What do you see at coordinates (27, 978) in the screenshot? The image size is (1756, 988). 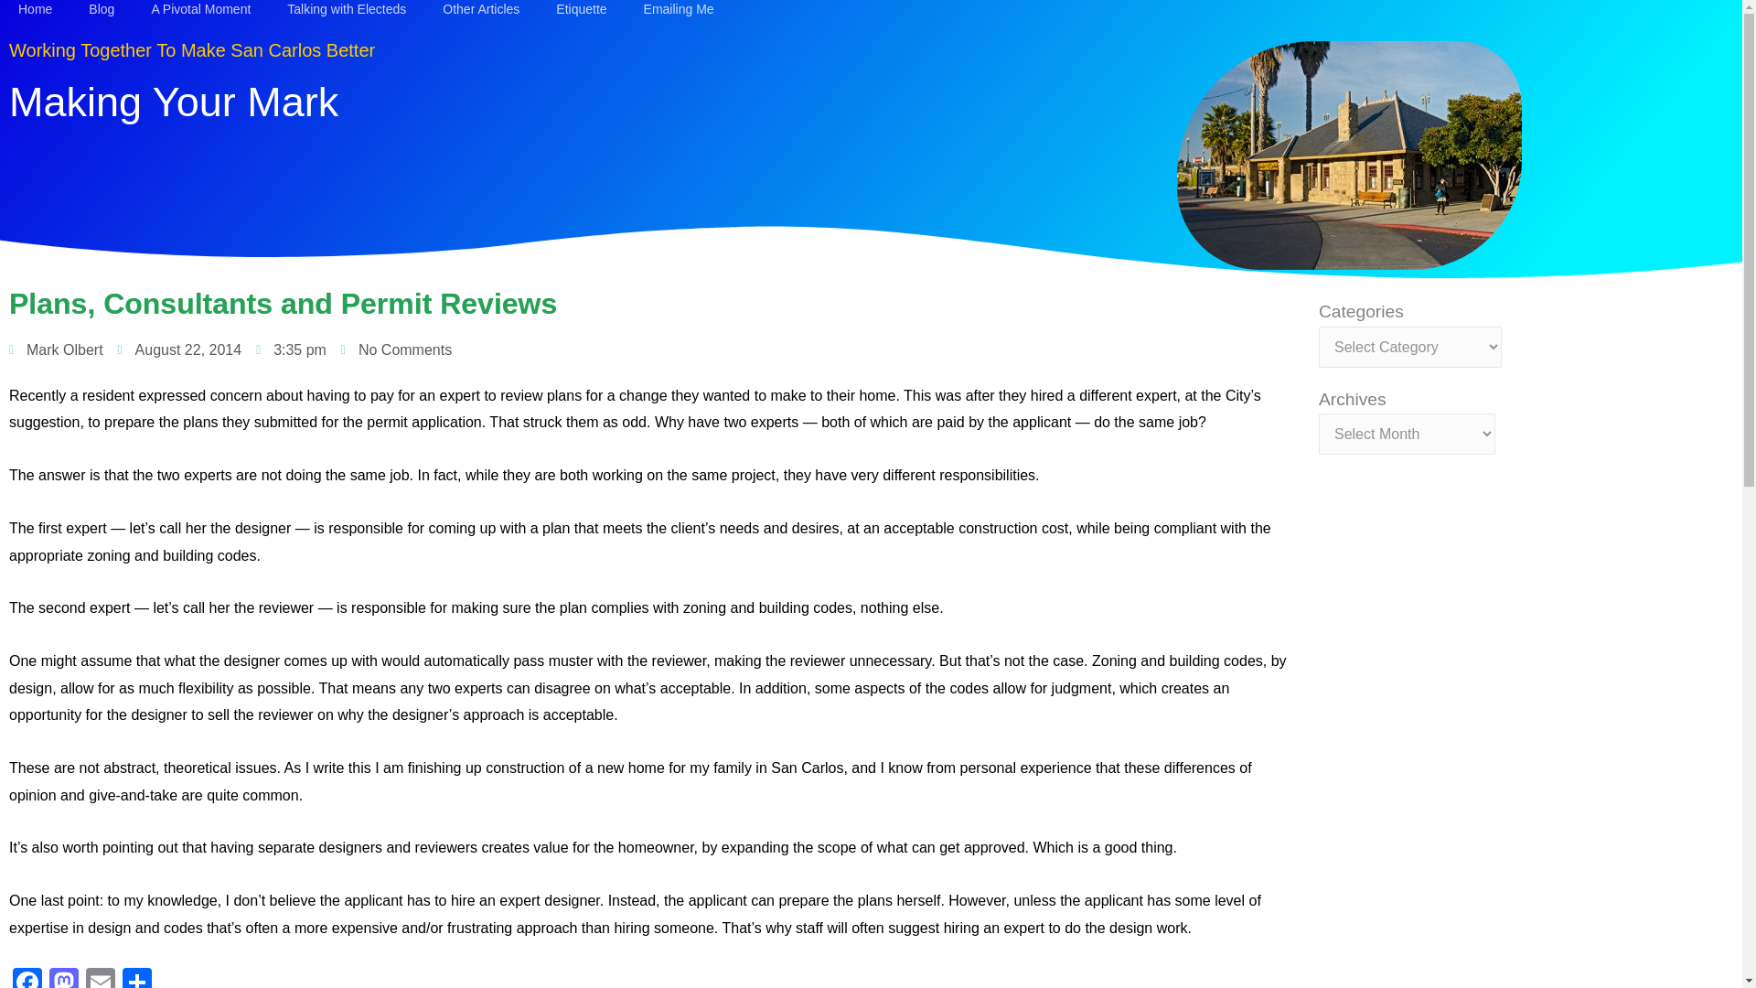 I see `Facebook` at bounding box center [27, 978].